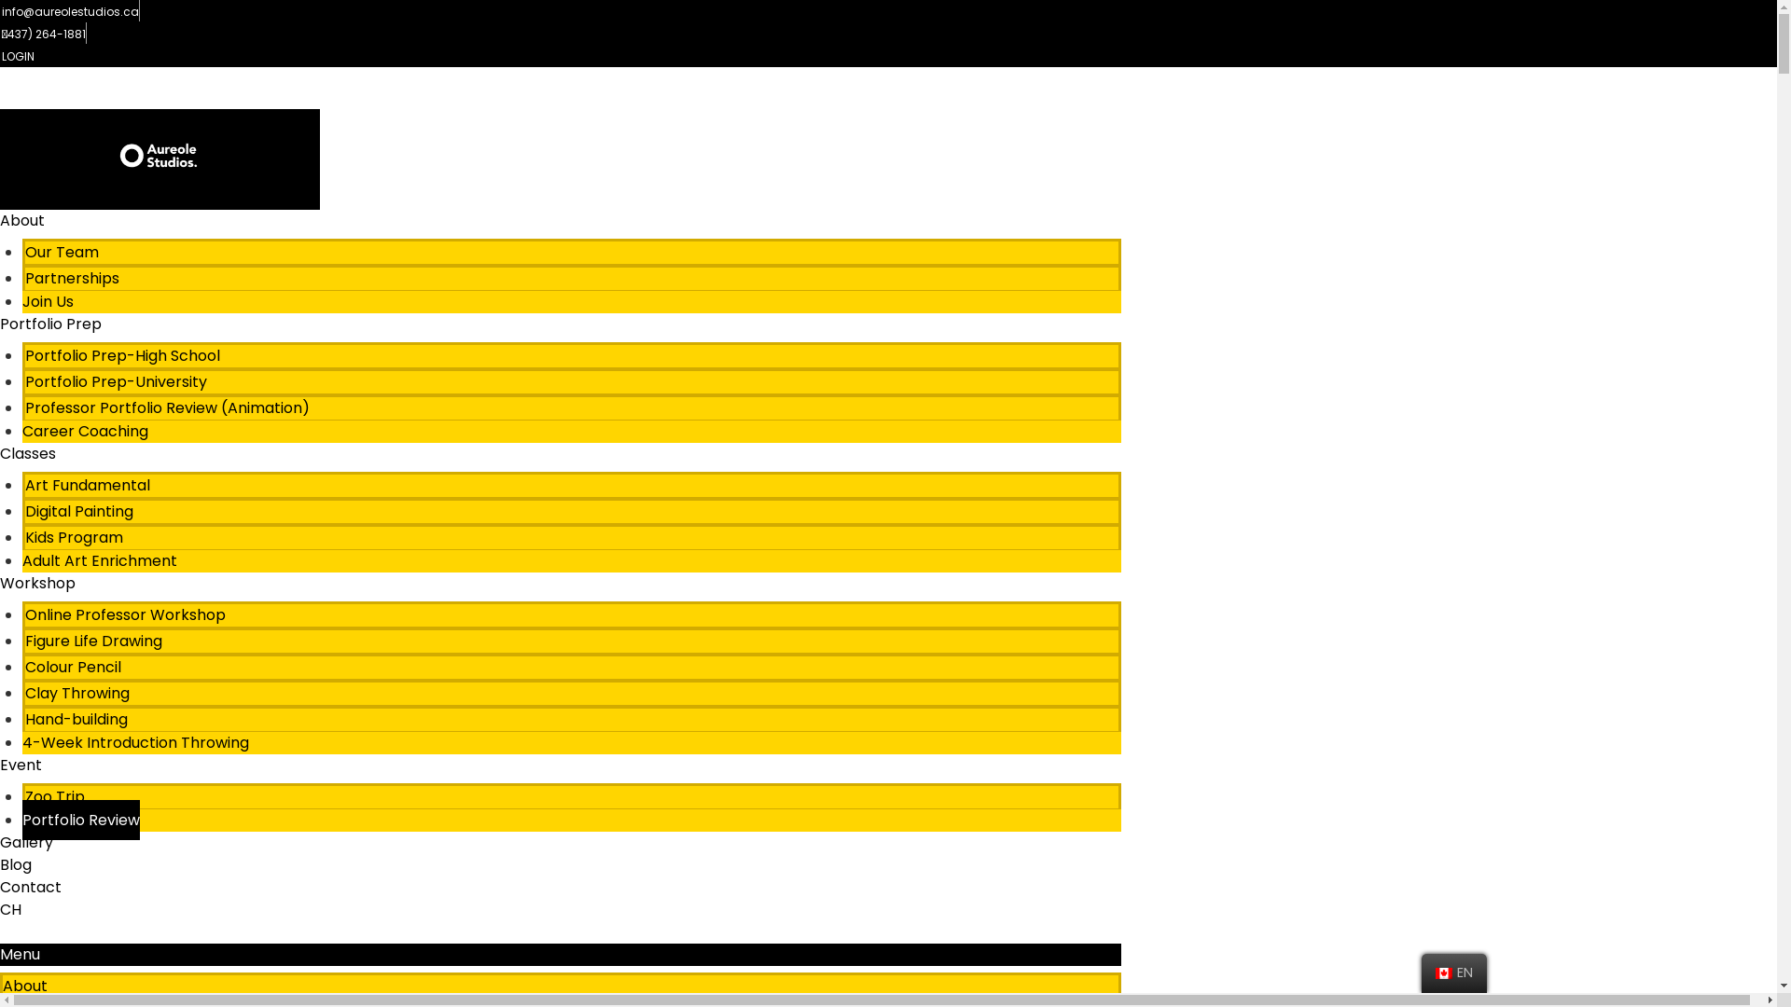 The height and width of the screenshot is (1007, 1791). What do you see at coordinates (62, 252) in the screenshot?
I see `Our Team` at bounding box center [62, 252].